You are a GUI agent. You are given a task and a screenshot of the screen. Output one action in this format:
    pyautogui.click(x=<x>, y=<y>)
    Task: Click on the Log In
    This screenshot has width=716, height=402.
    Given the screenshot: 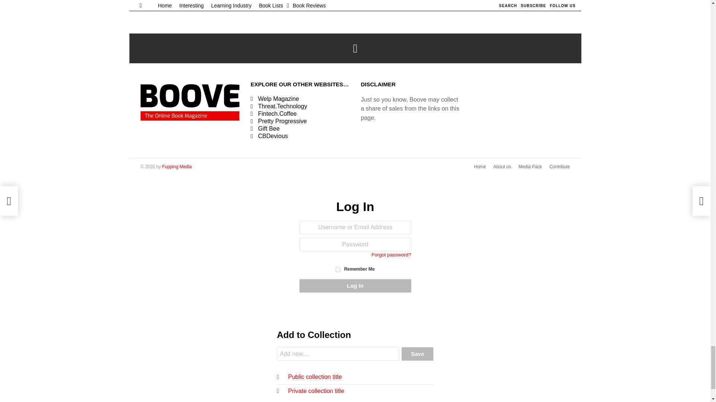 What is the action you would take?
    pyautogui.click(x=355, y=286)
    